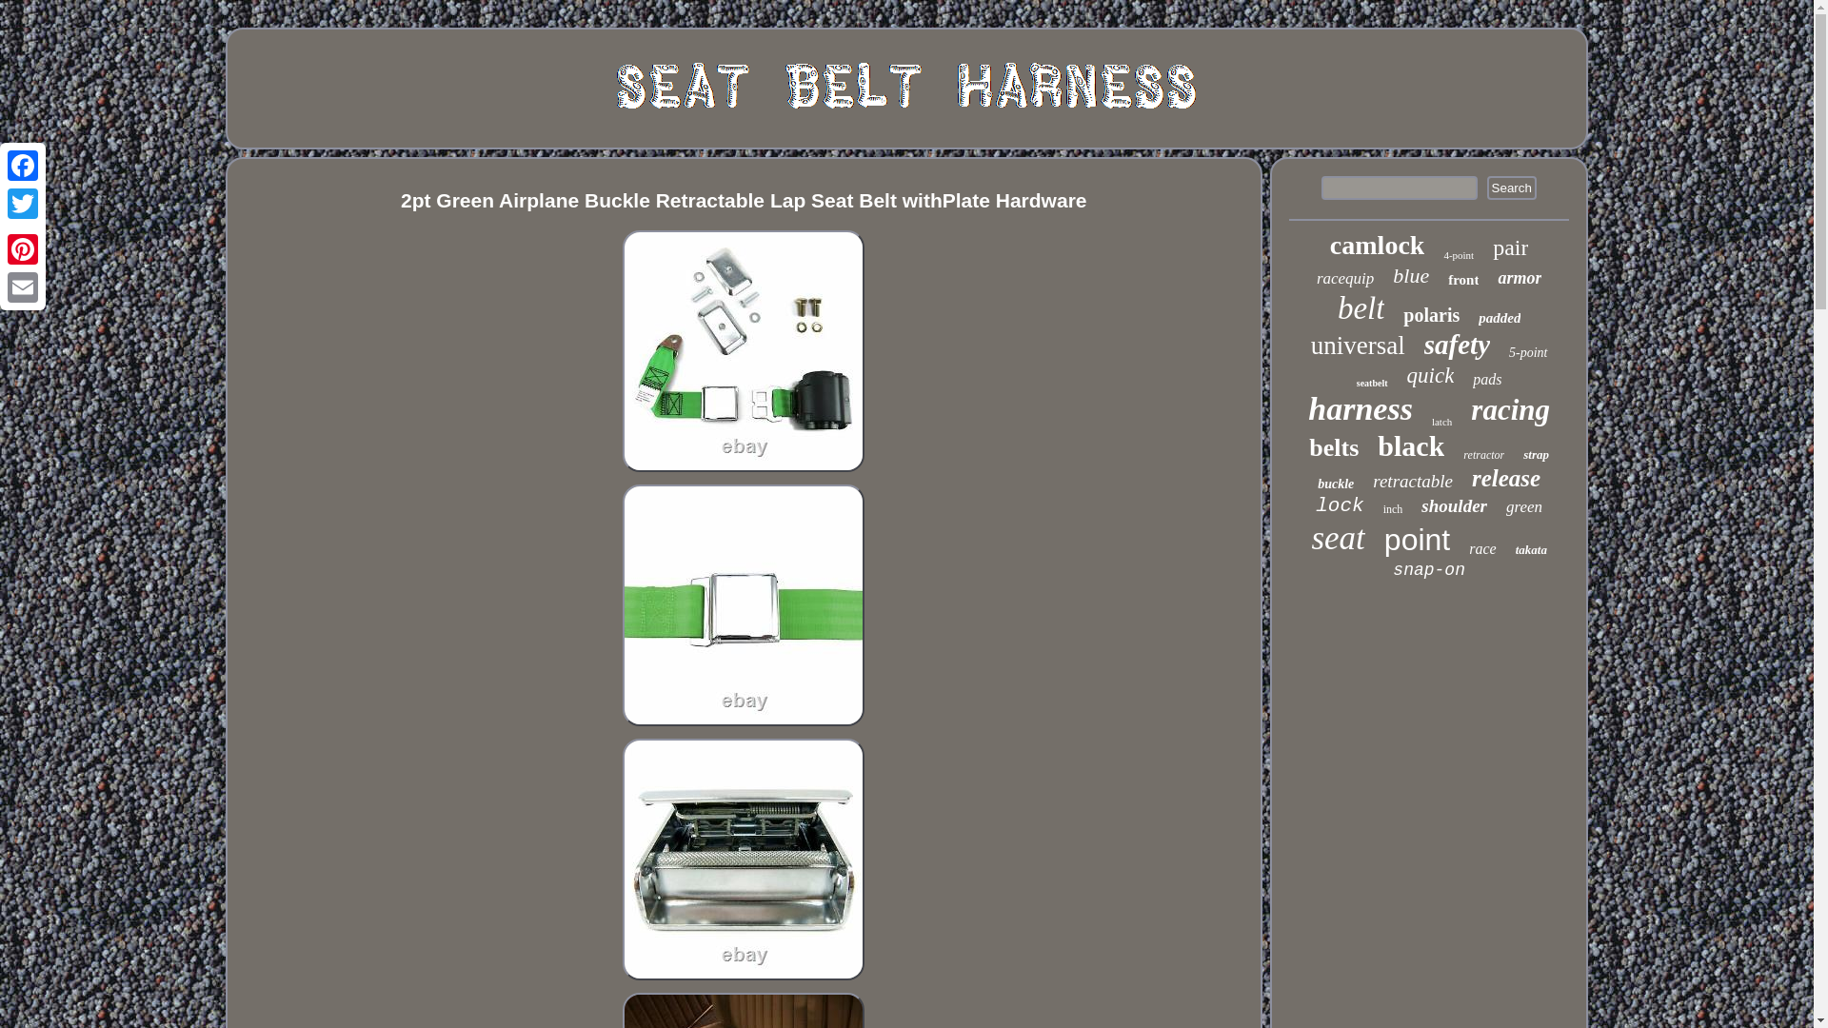  What do you see at coordinates (1527, 352) in the screenshot?
I see `5-point` at bounding box center [1527, 352].